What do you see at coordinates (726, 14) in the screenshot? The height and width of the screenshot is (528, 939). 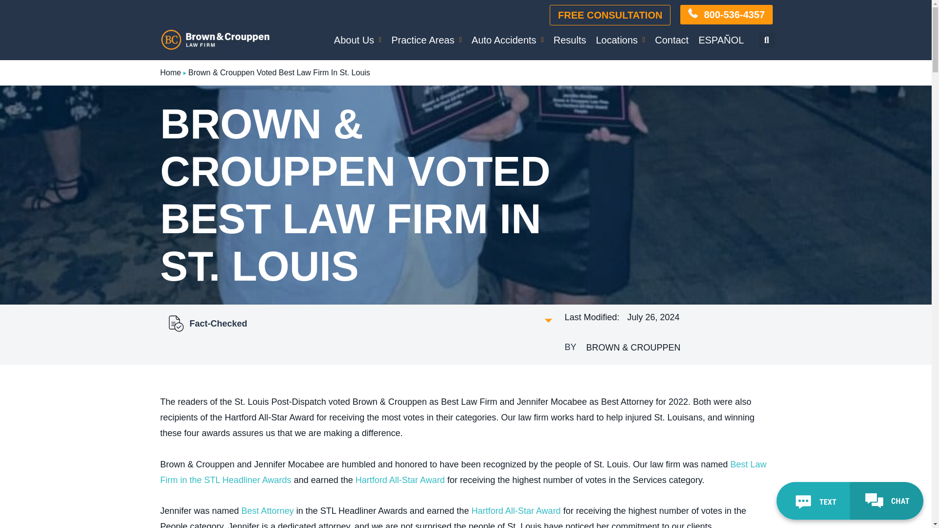 I see `800-536-4357` at bounding box center [726, 14].